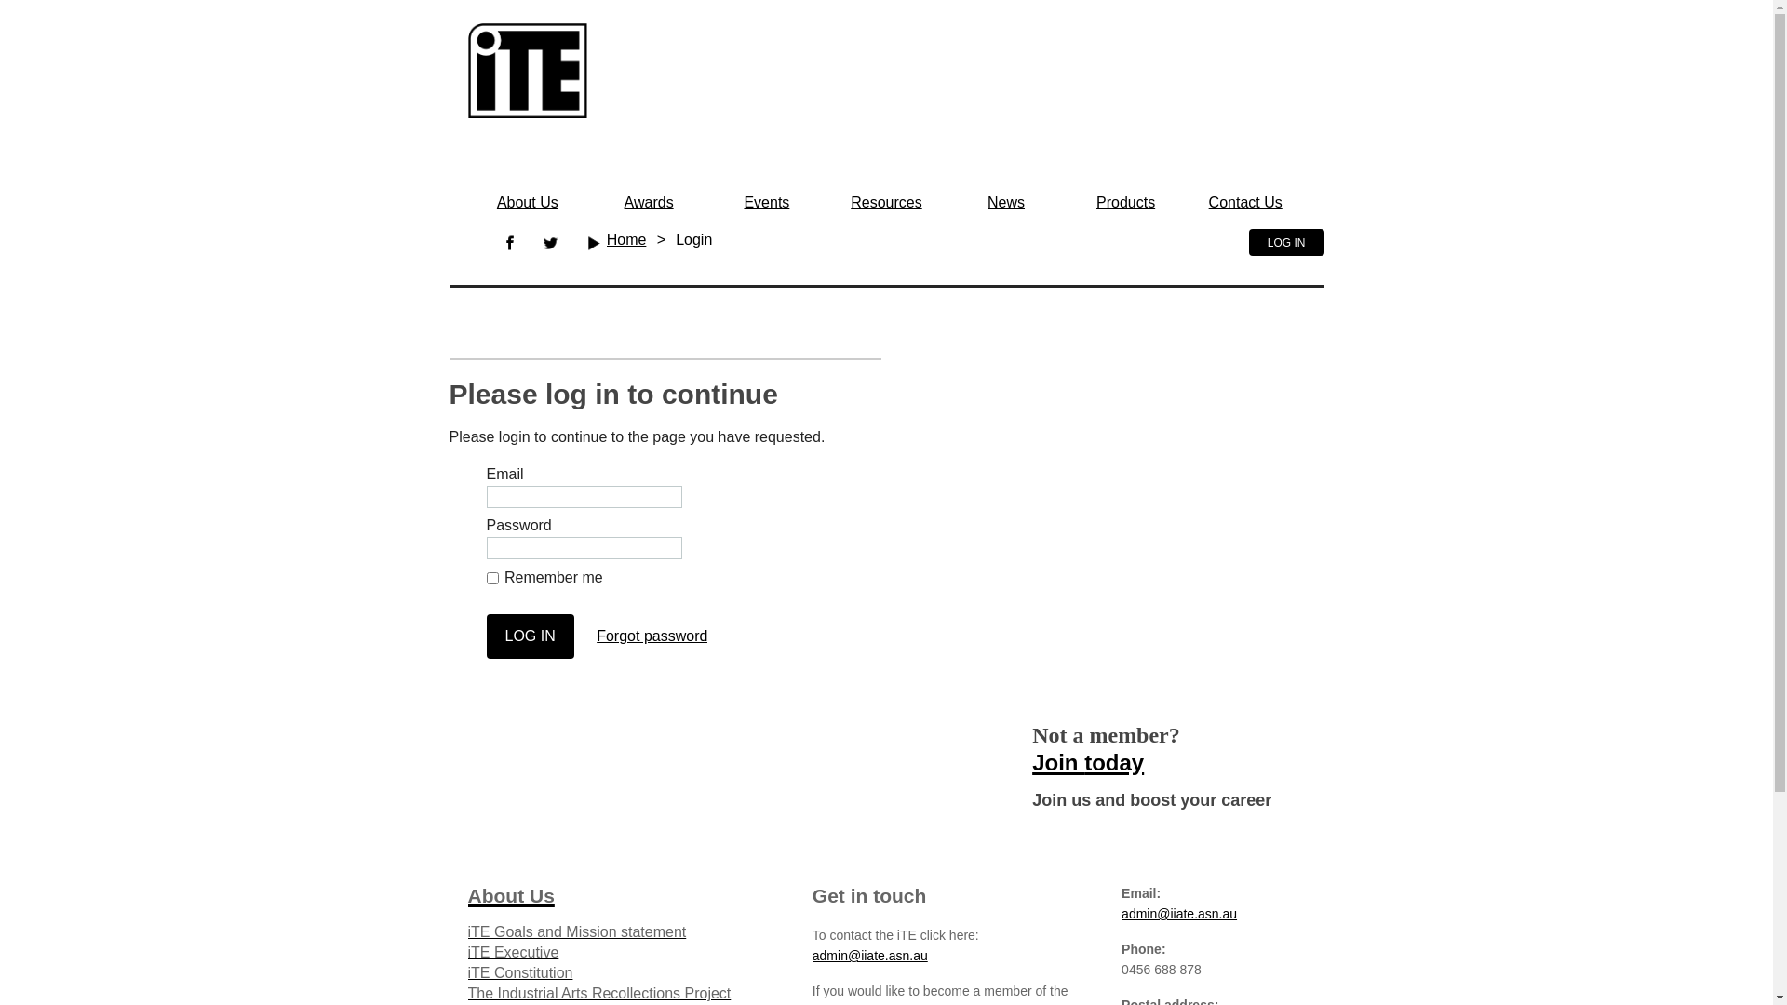  What do you see at coordinates (530, 636) in the screenshot?
I see `Log in` at bounding box center [530, 636].